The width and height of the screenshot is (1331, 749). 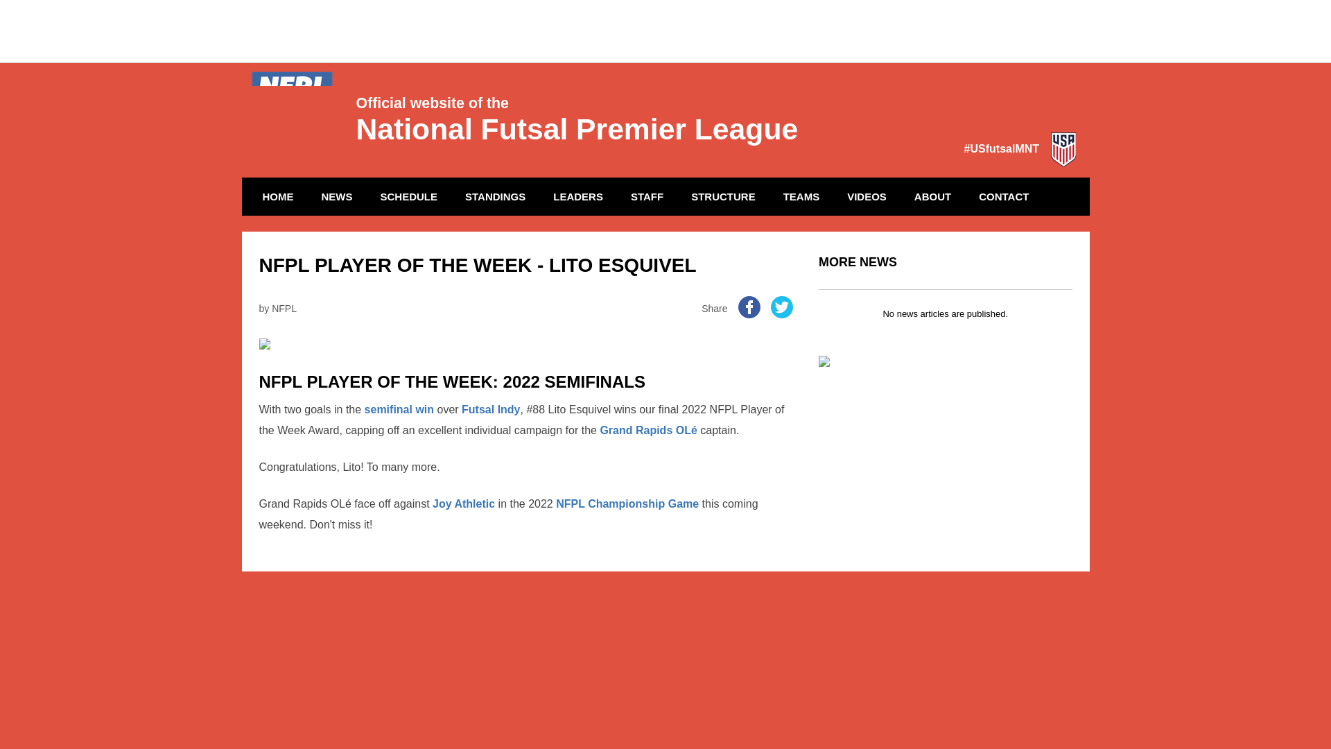 I want to click on semifinal win, so click(x=399, y=409).